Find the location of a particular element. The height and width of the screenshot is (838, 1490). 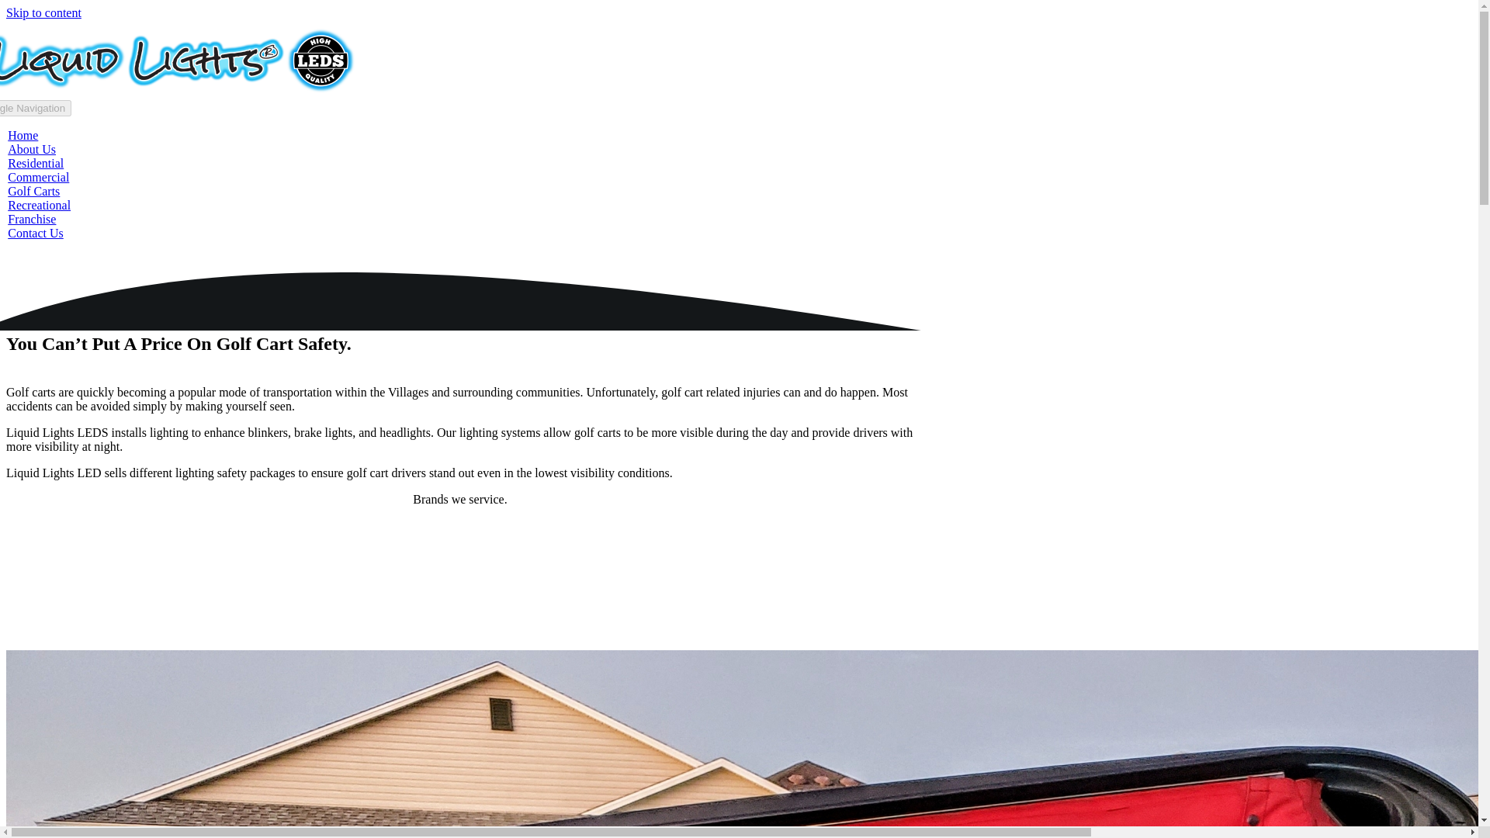

Toggle Navigation is located at coordinates (36, 108).